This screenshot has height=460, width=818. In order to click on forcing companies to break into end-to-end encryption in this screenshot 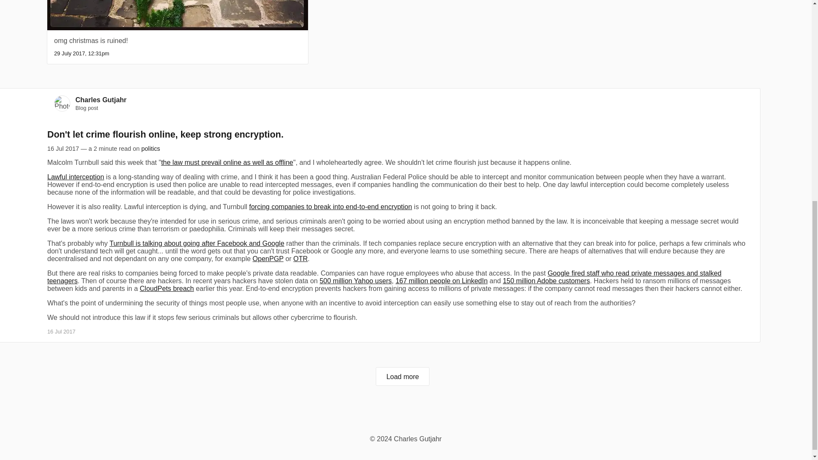, I will do `click(331, 207)`.